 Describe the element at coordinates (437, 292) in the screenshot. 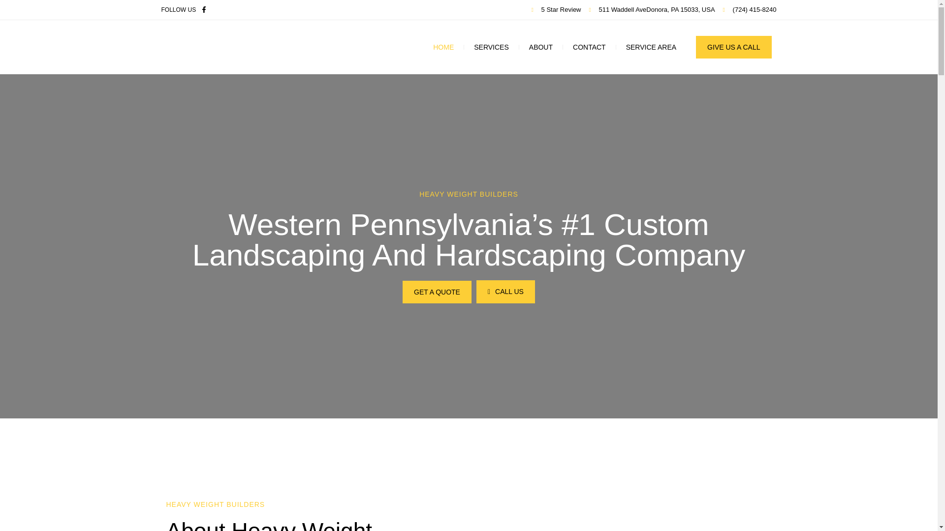

I see `GET A QUOTE` at that location.